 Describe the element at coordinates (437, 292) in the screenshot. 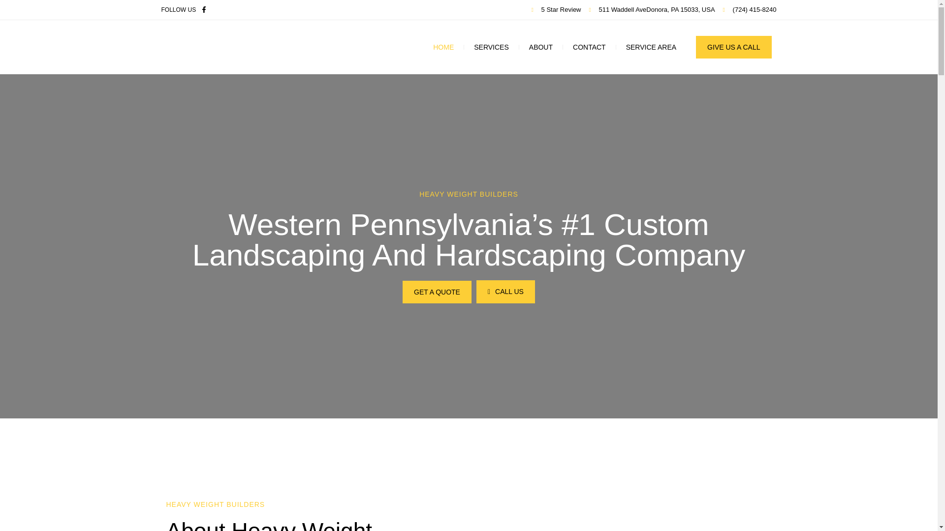

I see `GET A QUOTE` at that location.